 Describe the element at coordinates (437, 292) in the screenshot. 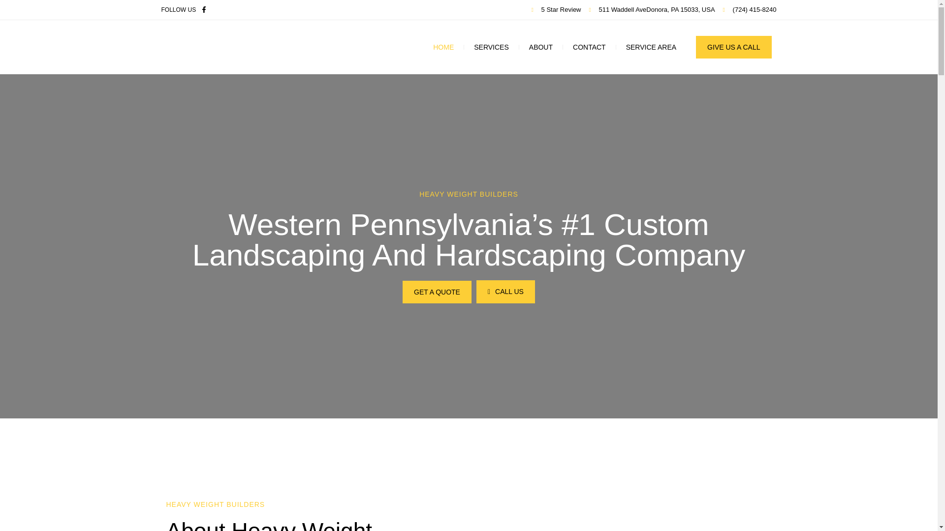

I see `GET A QUOTE` at that location.